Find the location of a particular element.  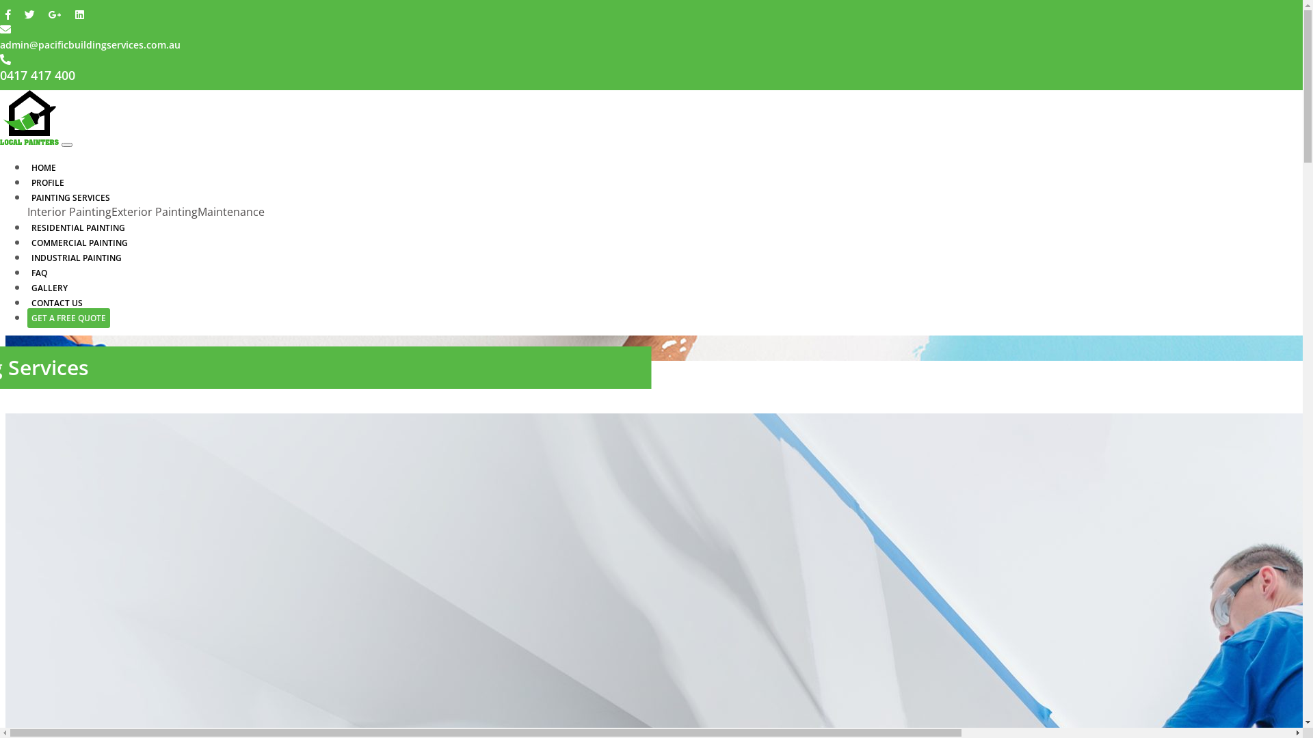

GET A FREE QUOTE is located at coordinates (68, 318).